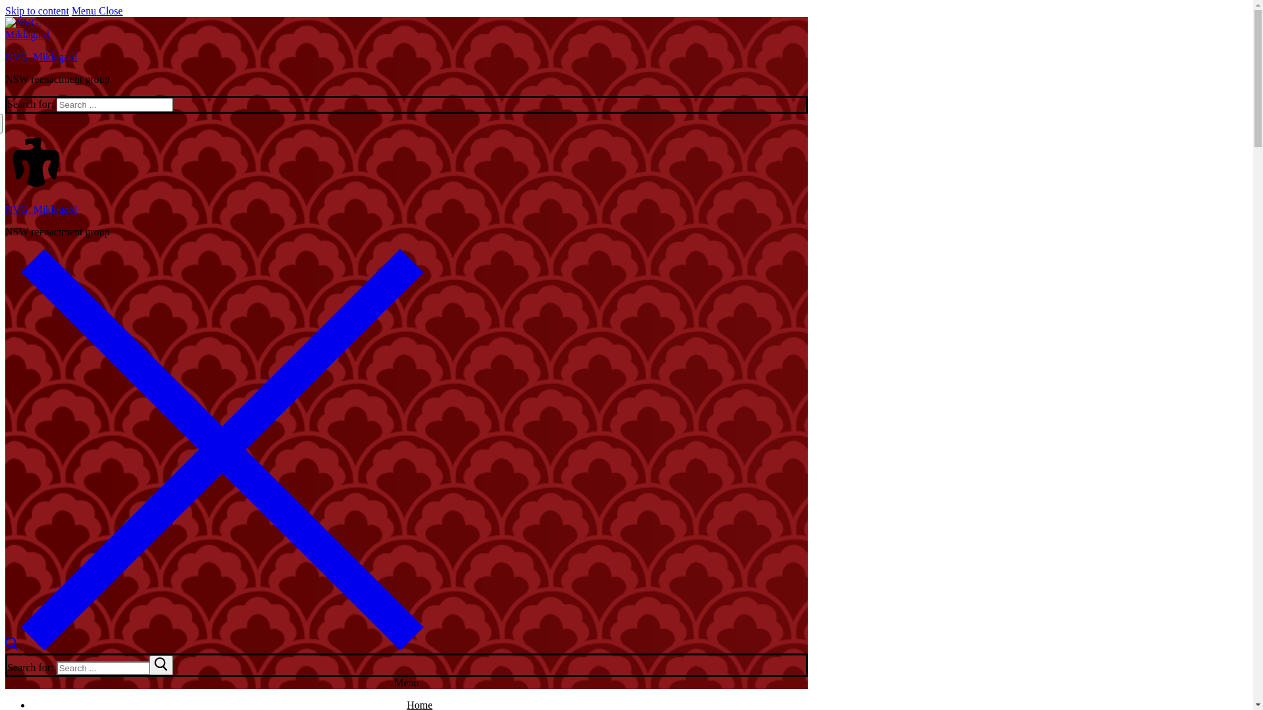 The width and height of the screenshot is (1263, 710). What do you see at coordinates (114, 668) in the screenshot?
I see `Search for:` at bounding box center [114, 668].